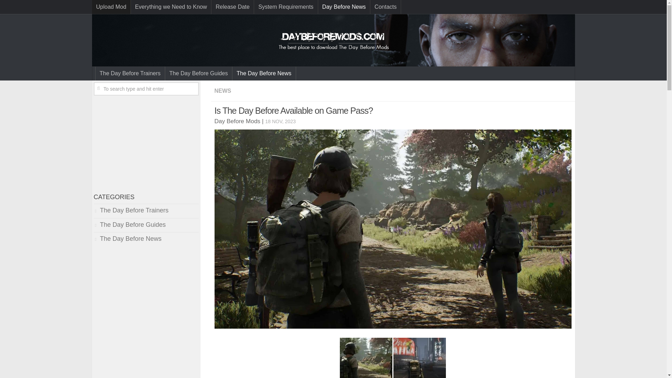  Describe the element at coordinates (111, 7) in the screenshot. I see `Upload Mod` at that location.